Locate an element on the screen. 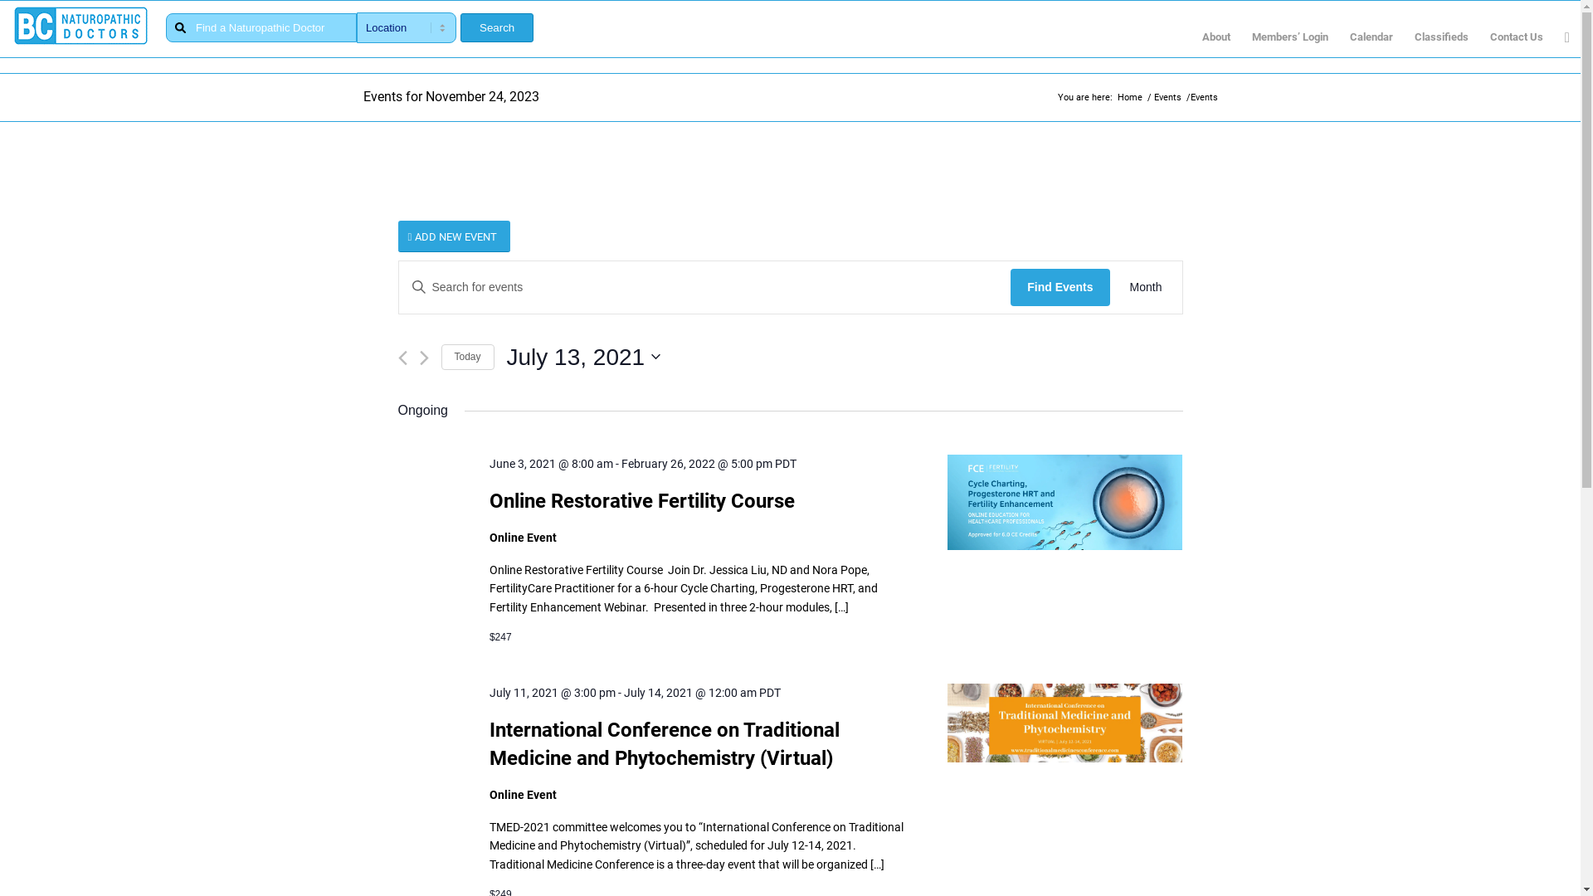  Online Restorative Fertility Course is located at coordinates (1065, 504).